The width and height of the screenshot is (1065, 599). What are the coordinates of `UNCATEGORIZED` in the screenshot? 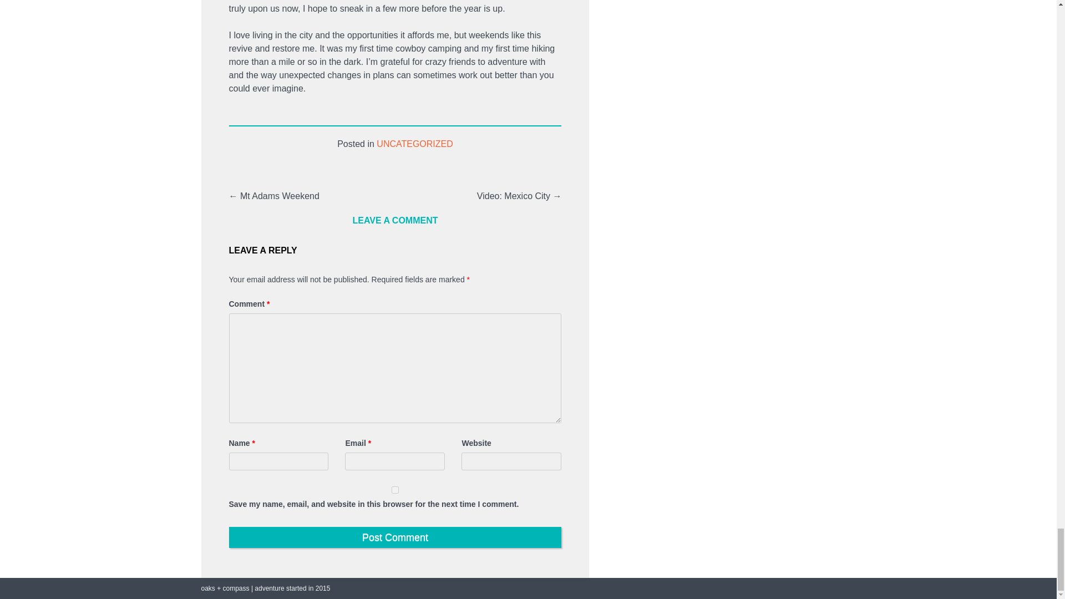 It's located at (415, 144).